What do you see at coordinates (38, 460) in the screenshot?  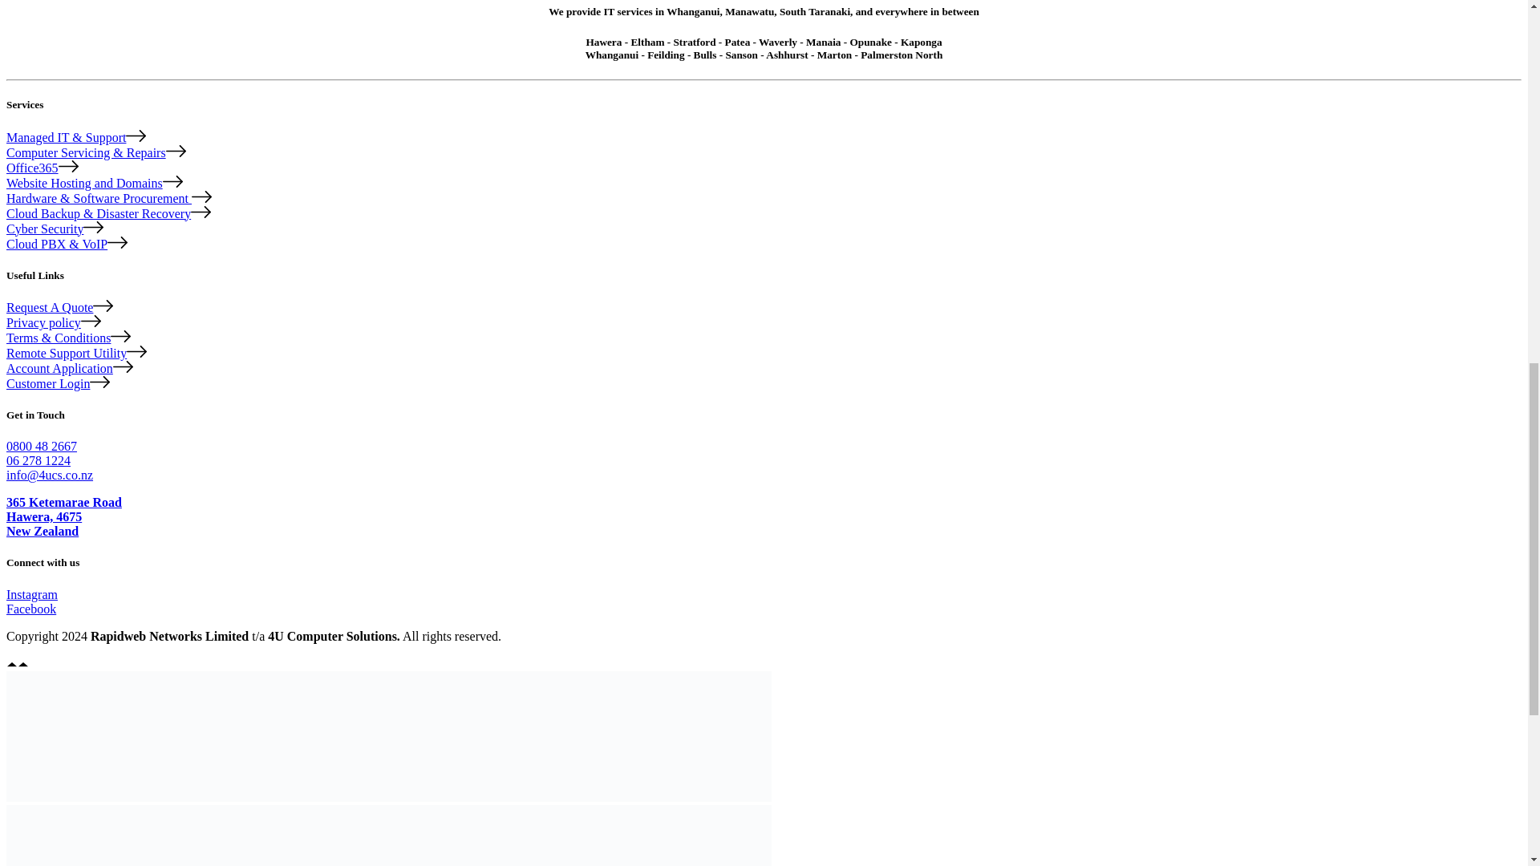 I see `06 278 1224` at bounding box center [38, 460].